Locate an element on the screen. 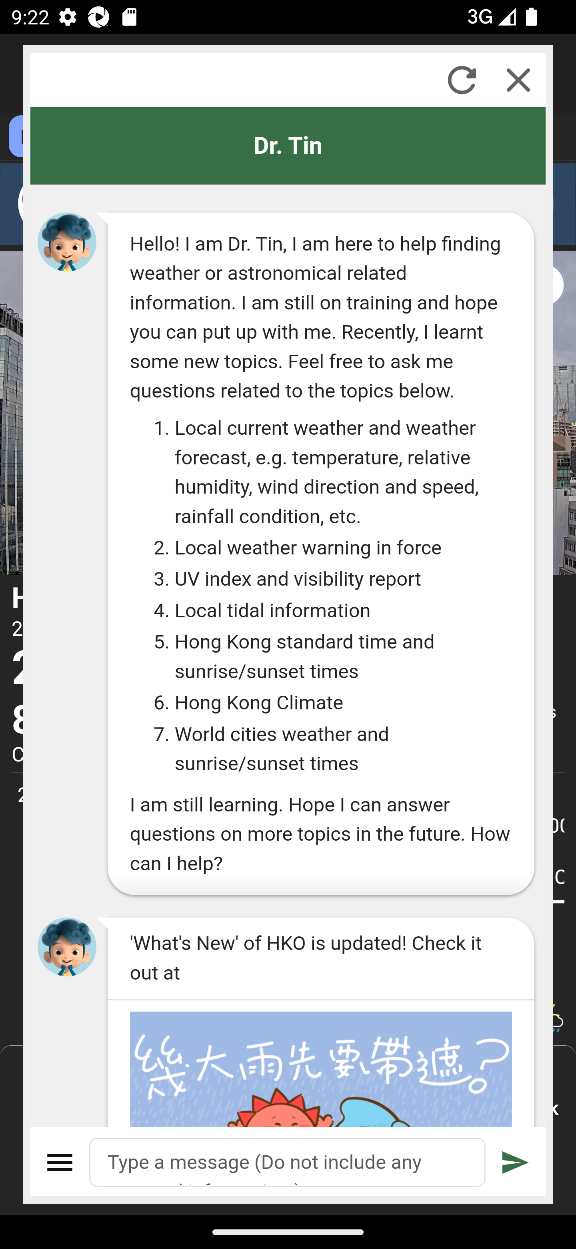 This screenshot has height=1249, width=576. Close is located at coordinates (518, 80).